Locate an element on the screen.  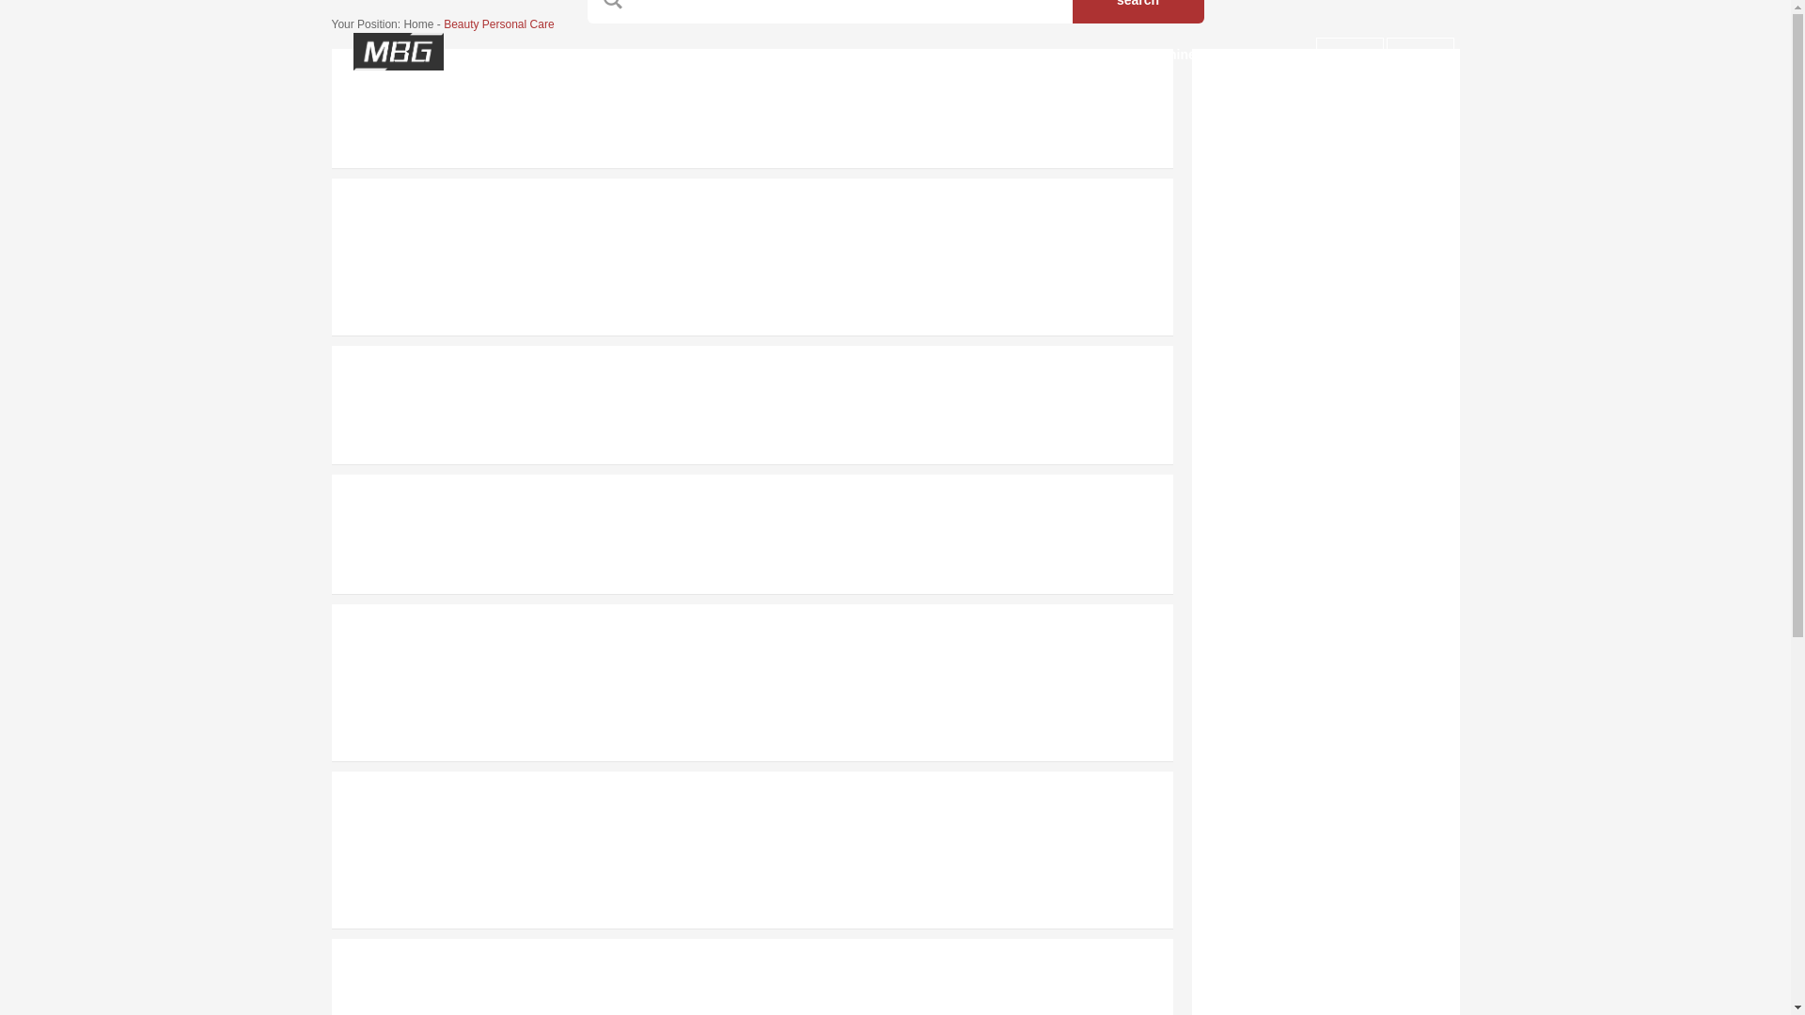
Home is located at coordinates (587, 55).